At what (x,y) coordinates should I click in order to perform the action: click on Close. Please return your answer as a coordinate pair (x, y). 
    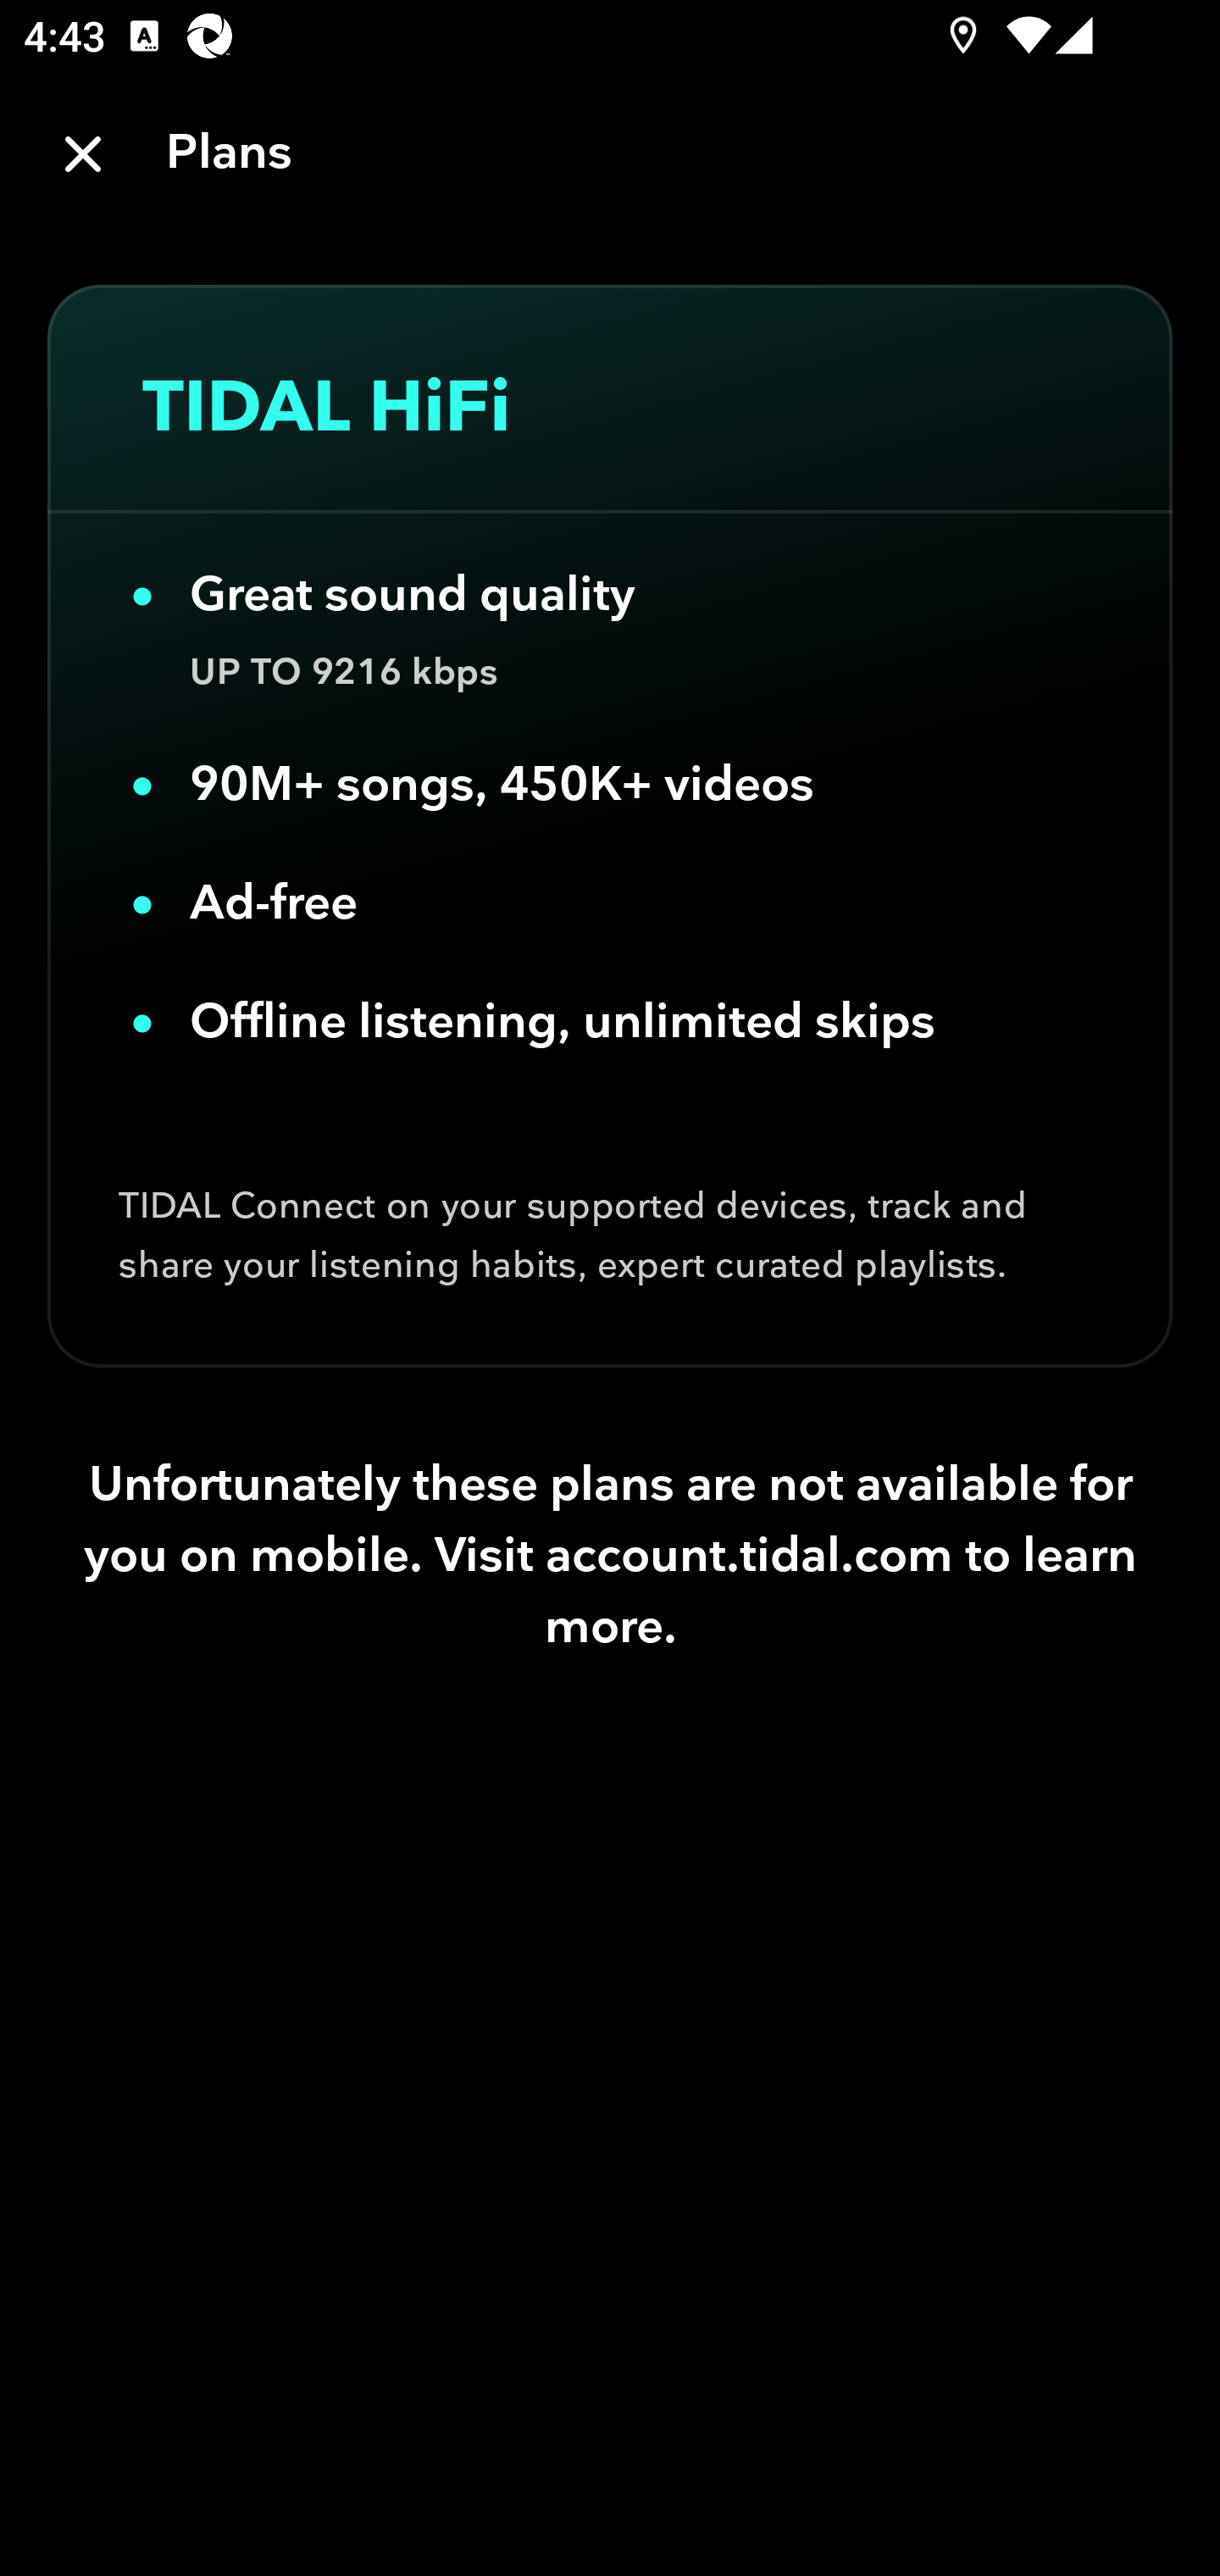
    Looking at the image, I should click on (83, 154).